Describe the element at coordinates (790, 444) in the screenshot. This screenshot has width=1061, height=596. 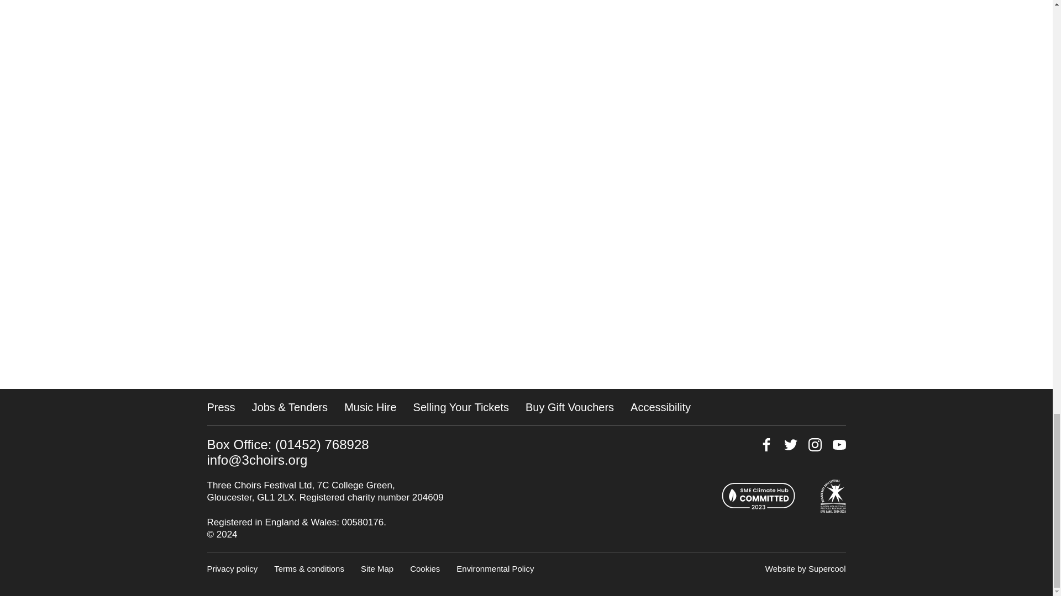
I see `Twitter` at that location.